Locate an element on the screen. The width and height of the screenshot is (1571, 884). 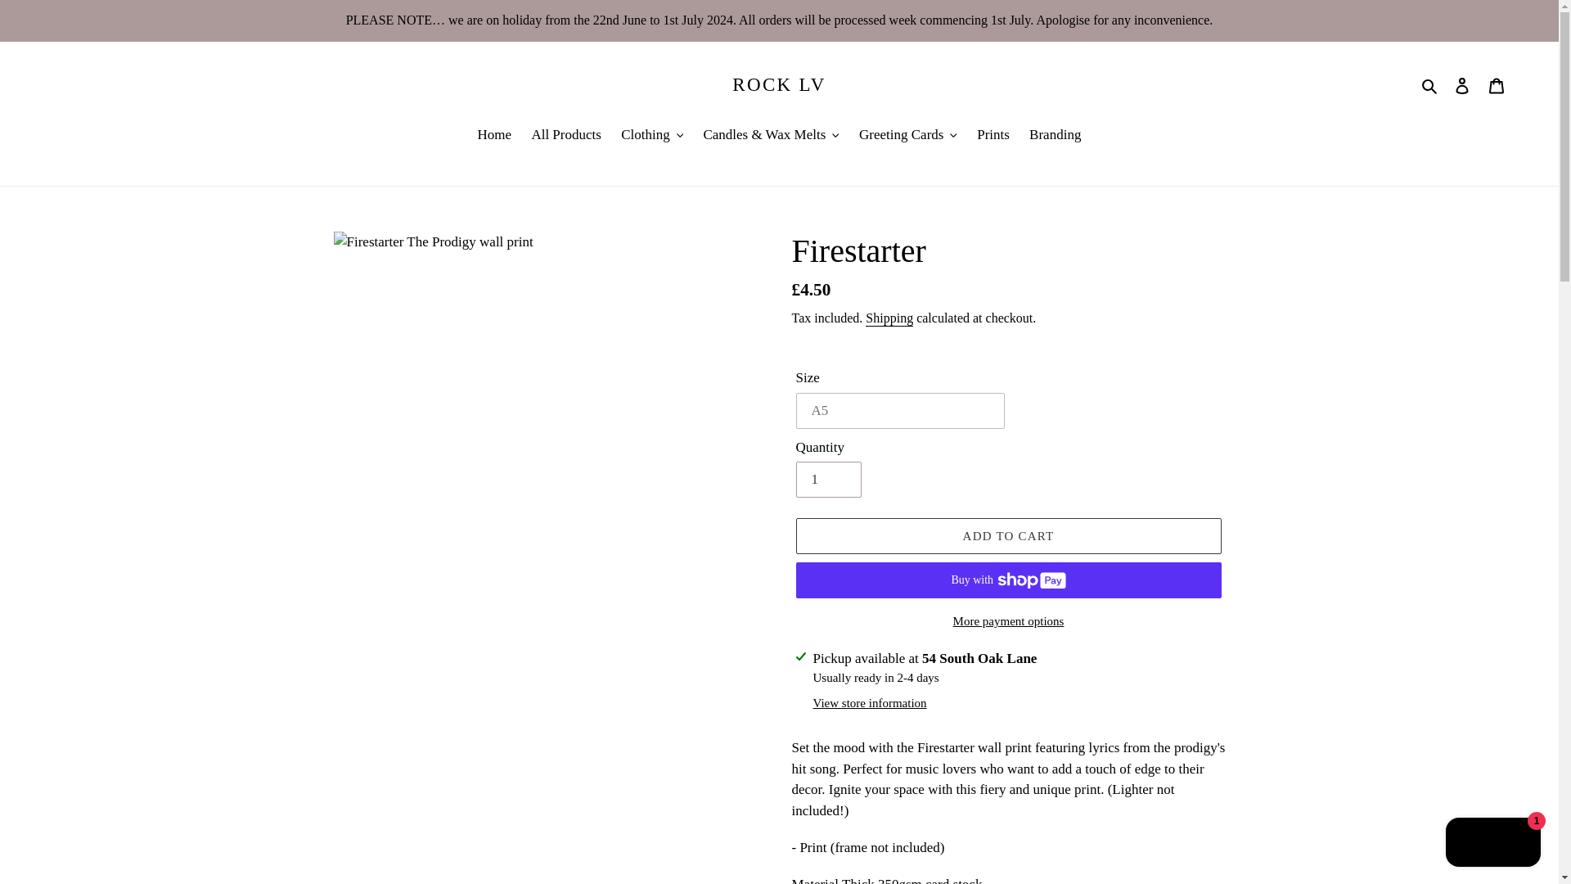
Log in is located at coordinates (1462, 85).